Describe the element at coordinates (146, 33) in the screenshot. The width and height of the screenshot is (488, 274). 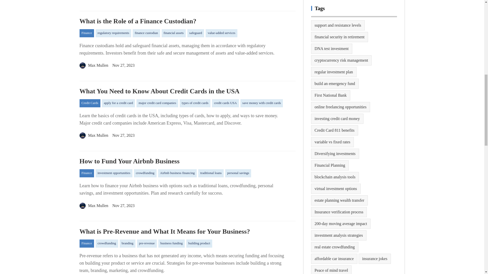
I see `finance custodian` at that location.